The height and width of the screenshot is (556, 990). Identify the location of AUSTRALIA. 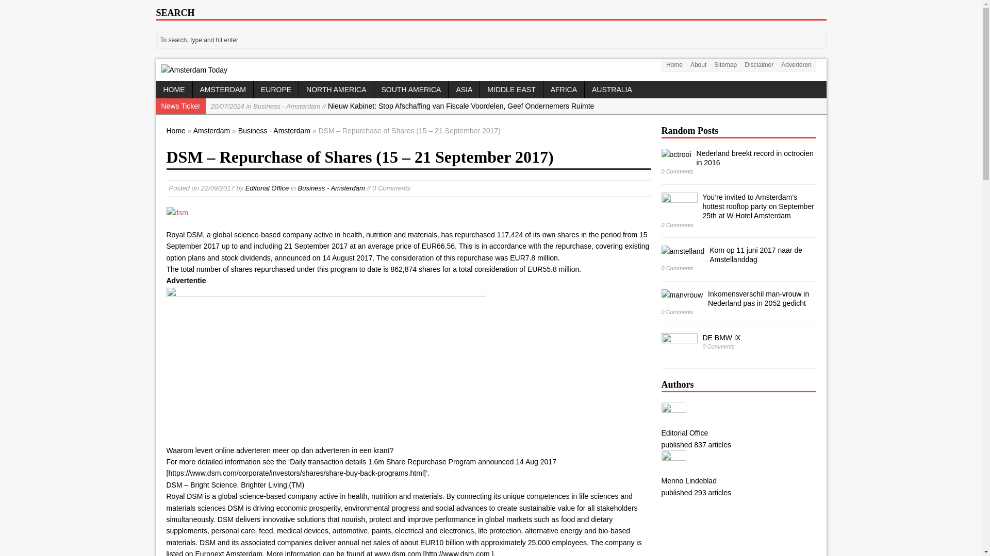
(612, 90).